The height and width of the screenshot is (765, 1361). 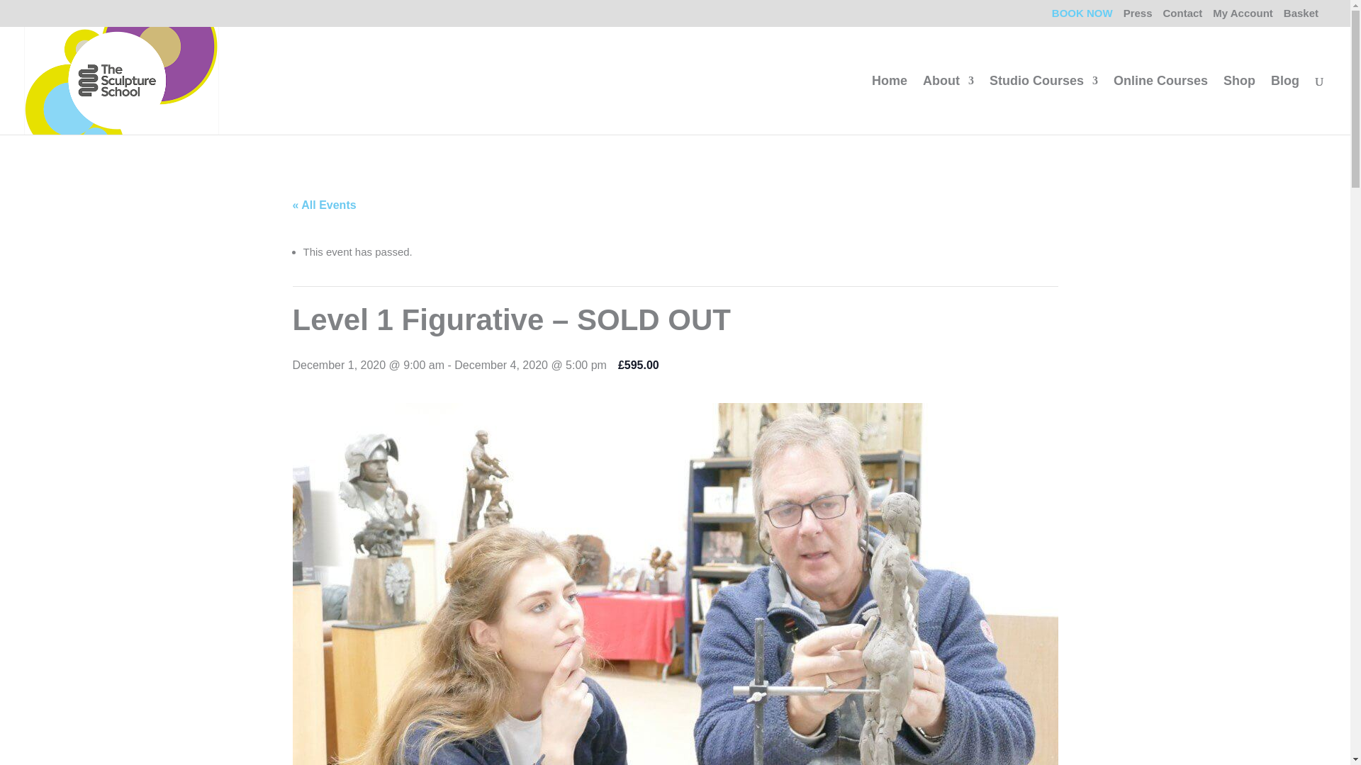 What do you see at coordinates (1043, 104) in the screenshot?
I see `Studio Courses` at bounding box center [1043, 104].